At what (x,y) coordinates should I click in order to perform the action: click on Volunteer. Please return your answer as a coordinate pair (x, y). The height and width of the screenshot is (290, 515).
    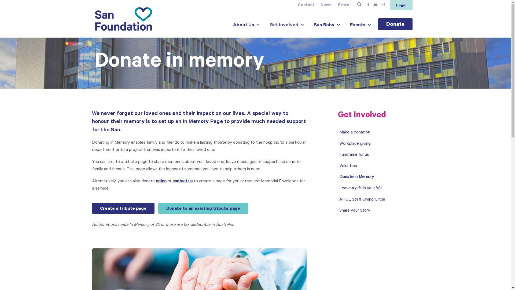
    Looking at the image, I should click on (377, 166).